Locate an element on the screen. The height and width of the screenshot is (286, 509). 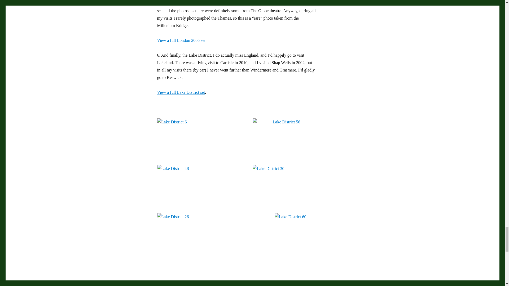
Lake District 26 by loscuadernosdejulia, on Flickr is located at coordinates (188, 234).